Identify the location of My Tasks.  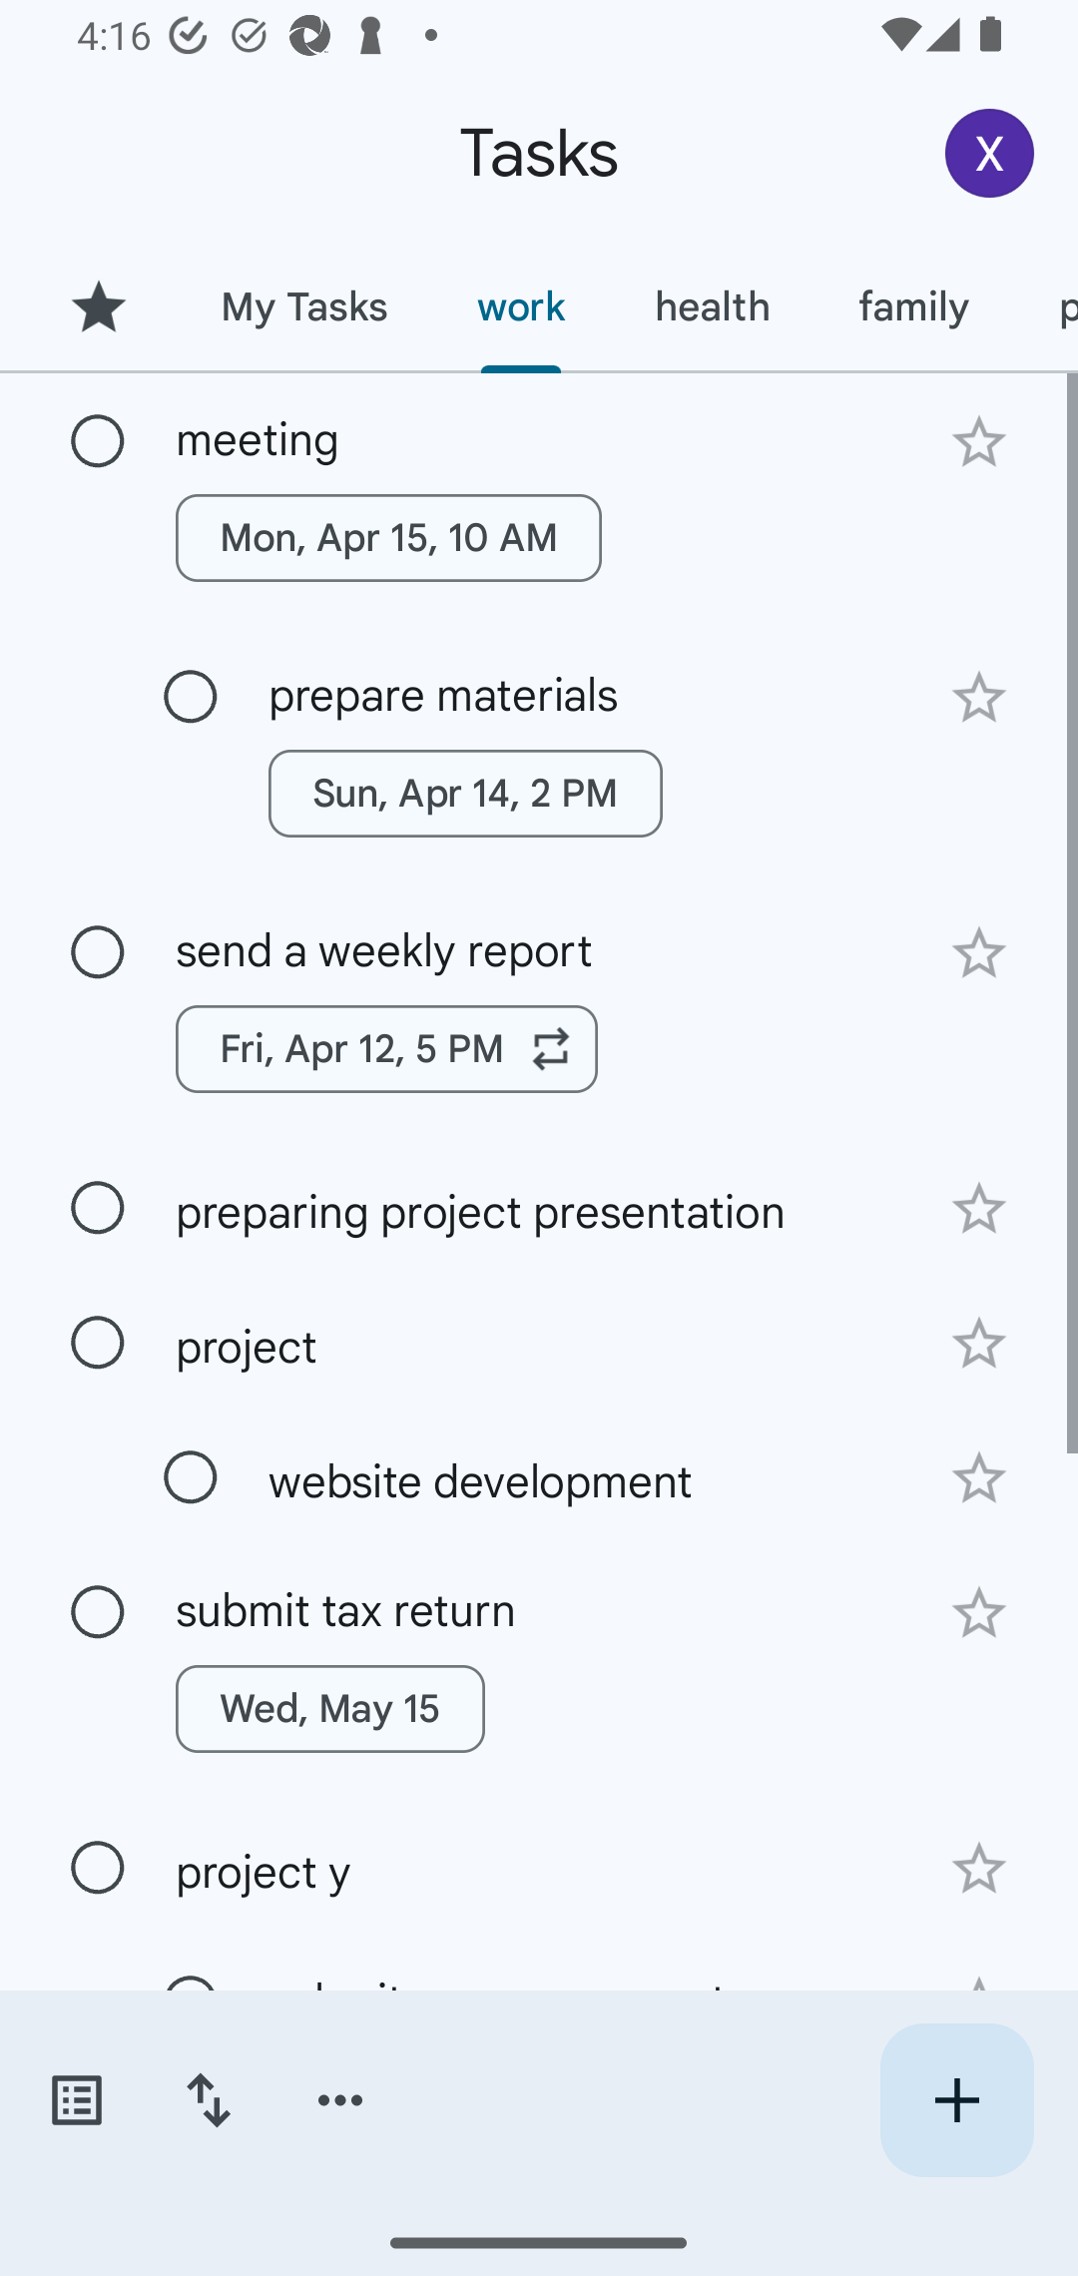
(303, 306).